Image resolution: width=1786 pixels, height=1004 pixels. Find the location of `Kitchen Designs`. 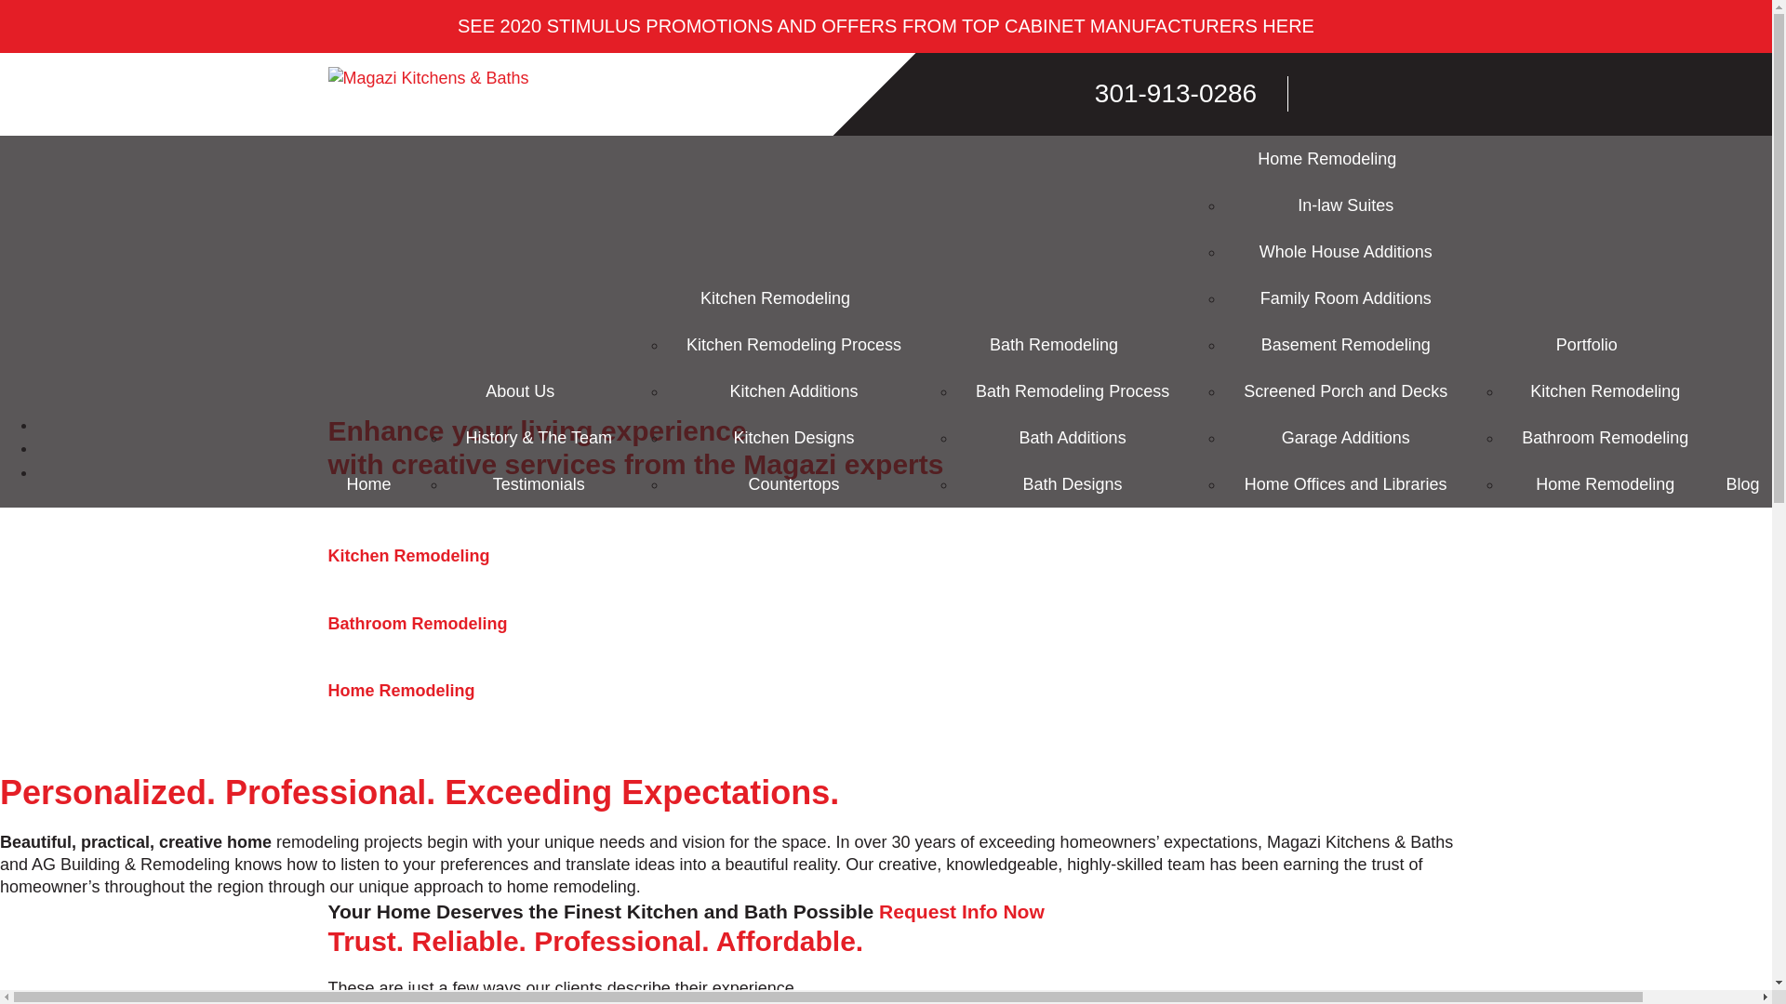

Kitchen Designs is located at coordinates (793, 437).